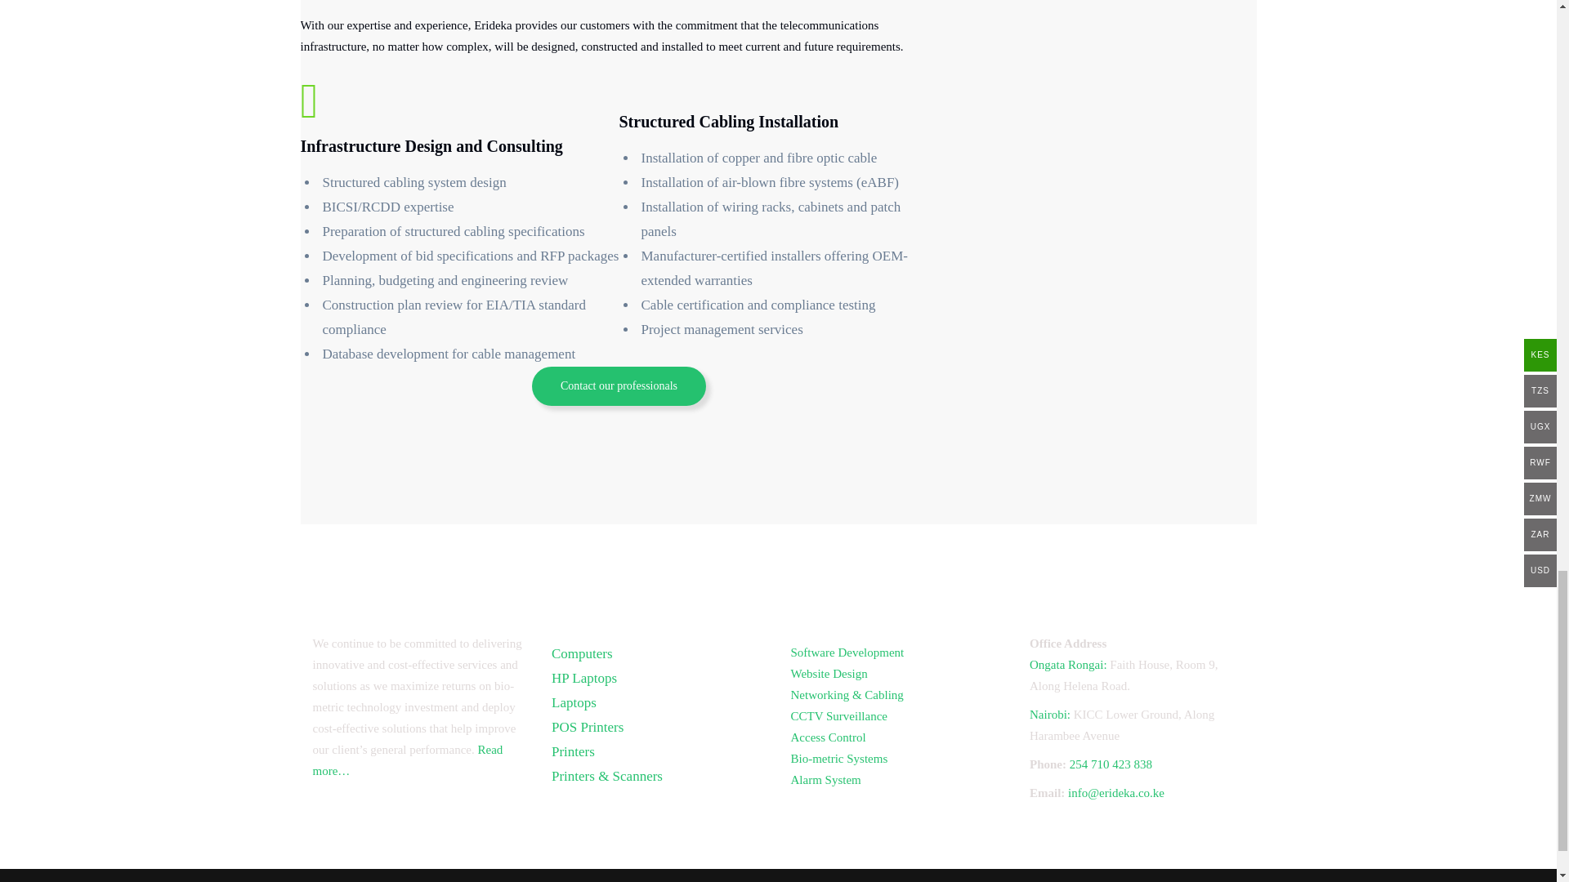  What do you see at coordinates (583, 678) in the screenshot?
I see `HP Laptops` at bounding box center [583, 678].